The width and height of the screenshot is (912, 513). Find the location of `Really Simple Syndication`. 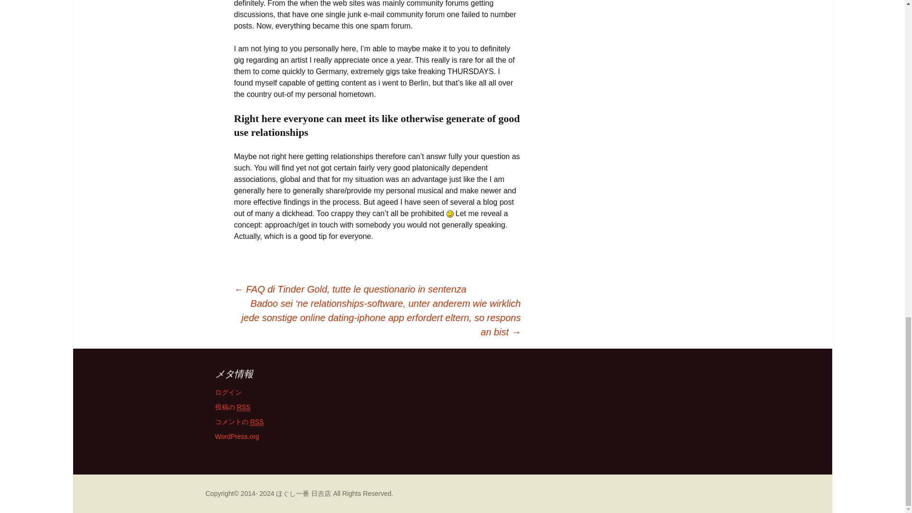

Really Simple Syndication is located at coordinates (243, 407).